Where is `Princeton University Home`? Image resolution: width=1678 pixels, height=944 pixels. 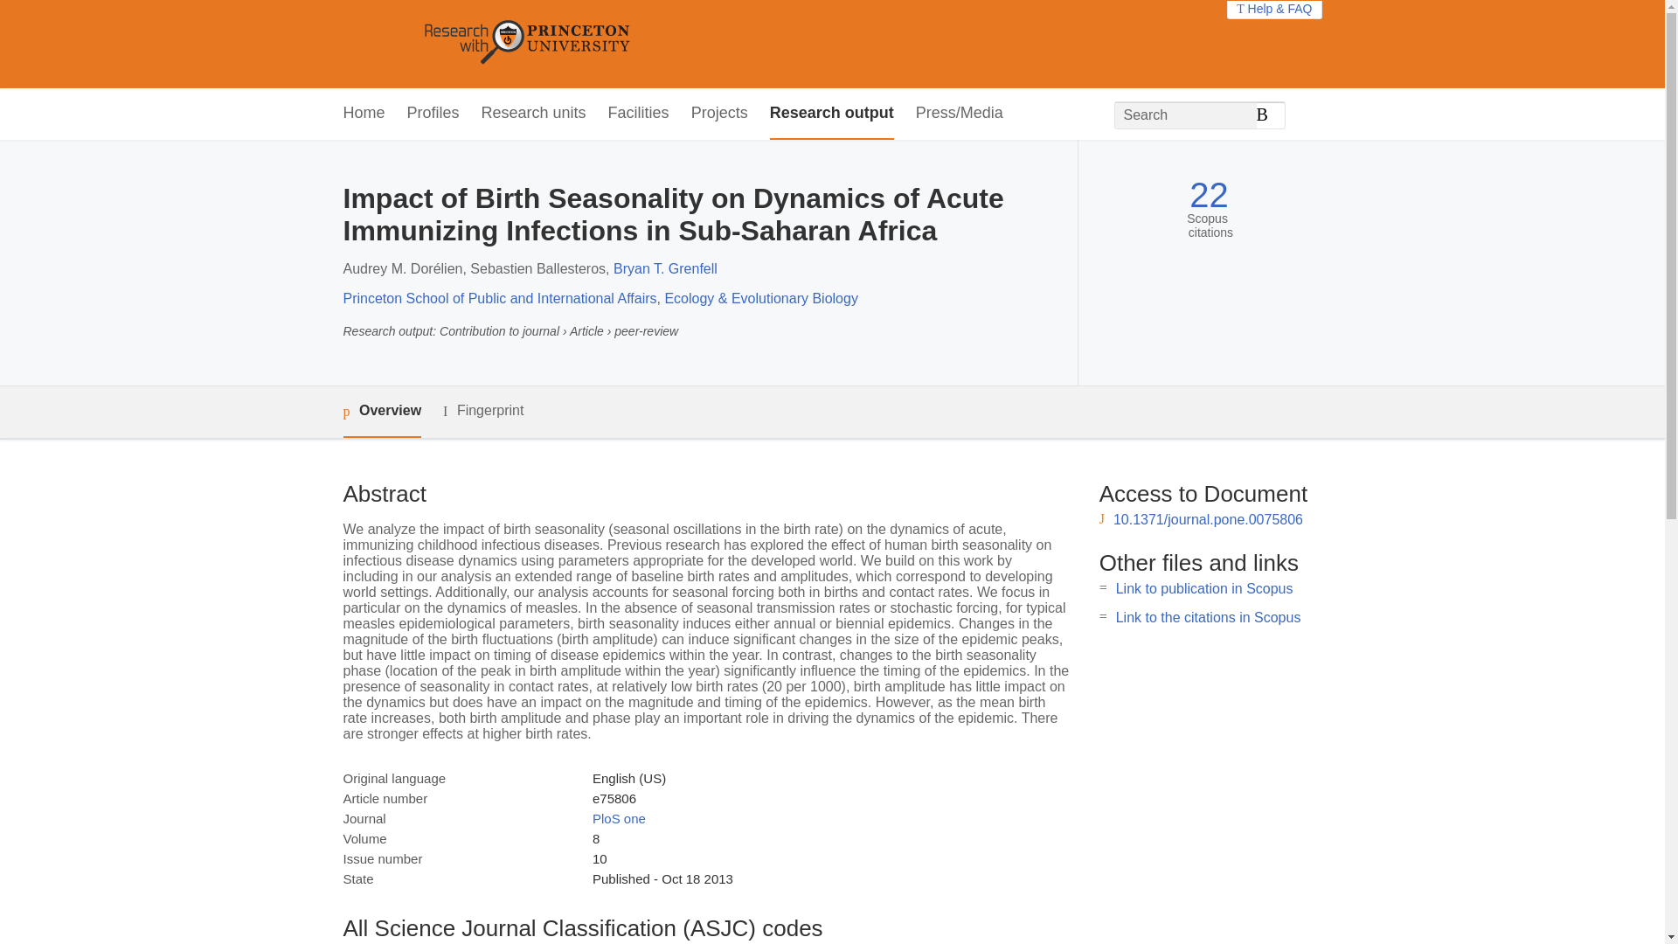
Princeton University Home is located at coordinates (654, 44).